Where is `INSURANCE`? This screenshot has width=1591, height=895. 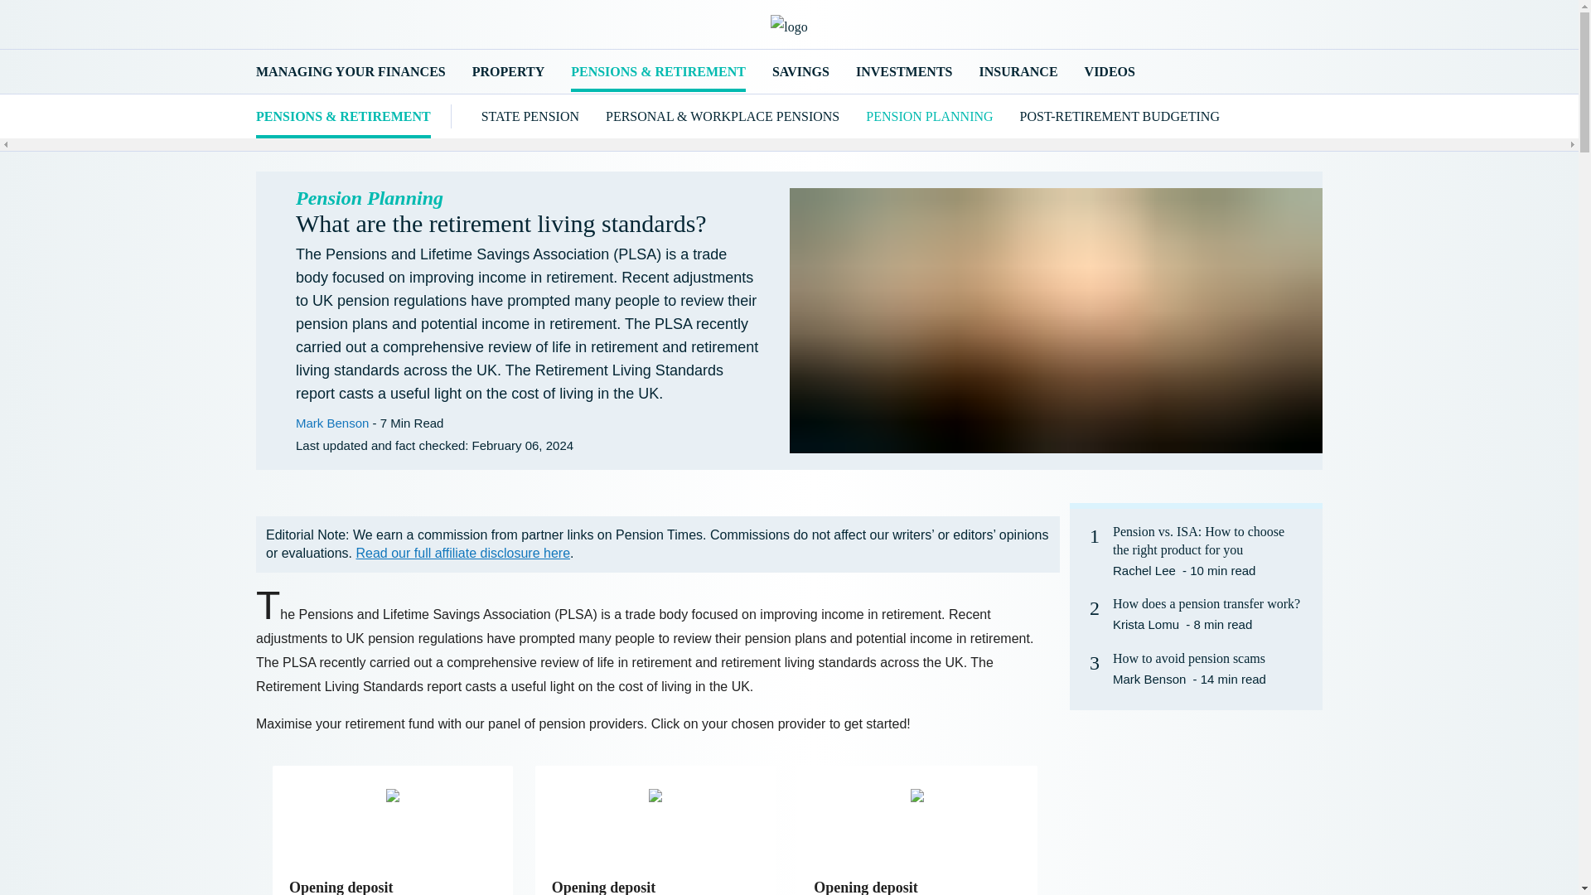 INSURANCE is located at coordinates (1018, 71).